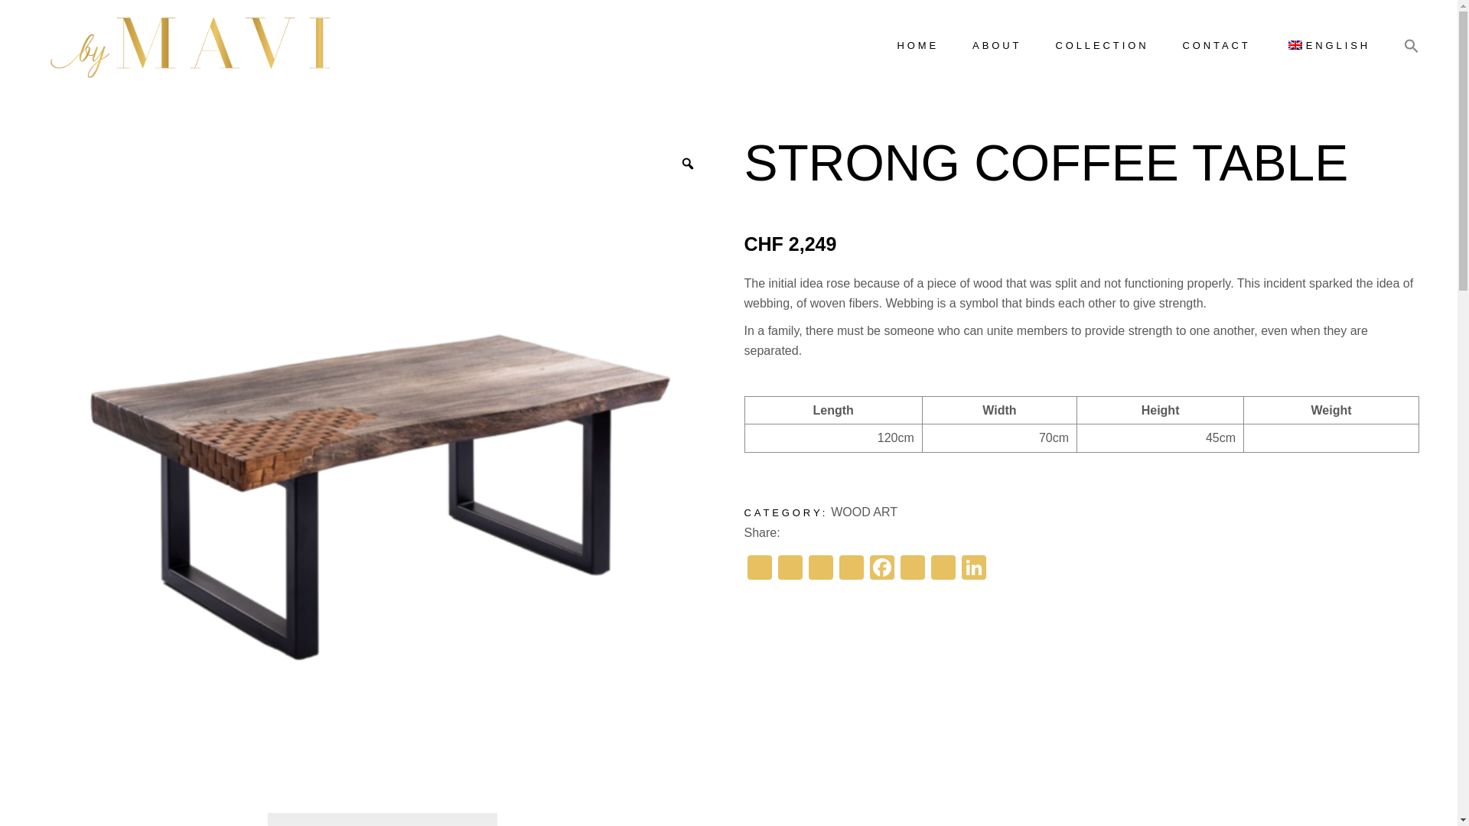 The height and width of the screenshot is (826, 1469). I want to click on COLLECTION, so click(1102, 46).